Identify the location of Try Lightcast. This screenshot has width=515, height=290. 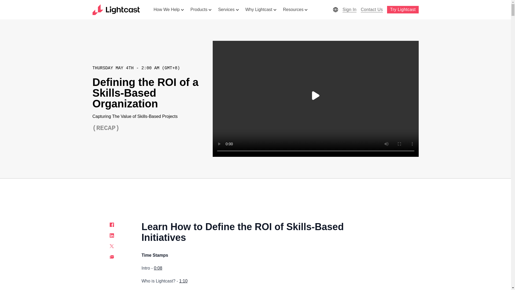
(403, 9).